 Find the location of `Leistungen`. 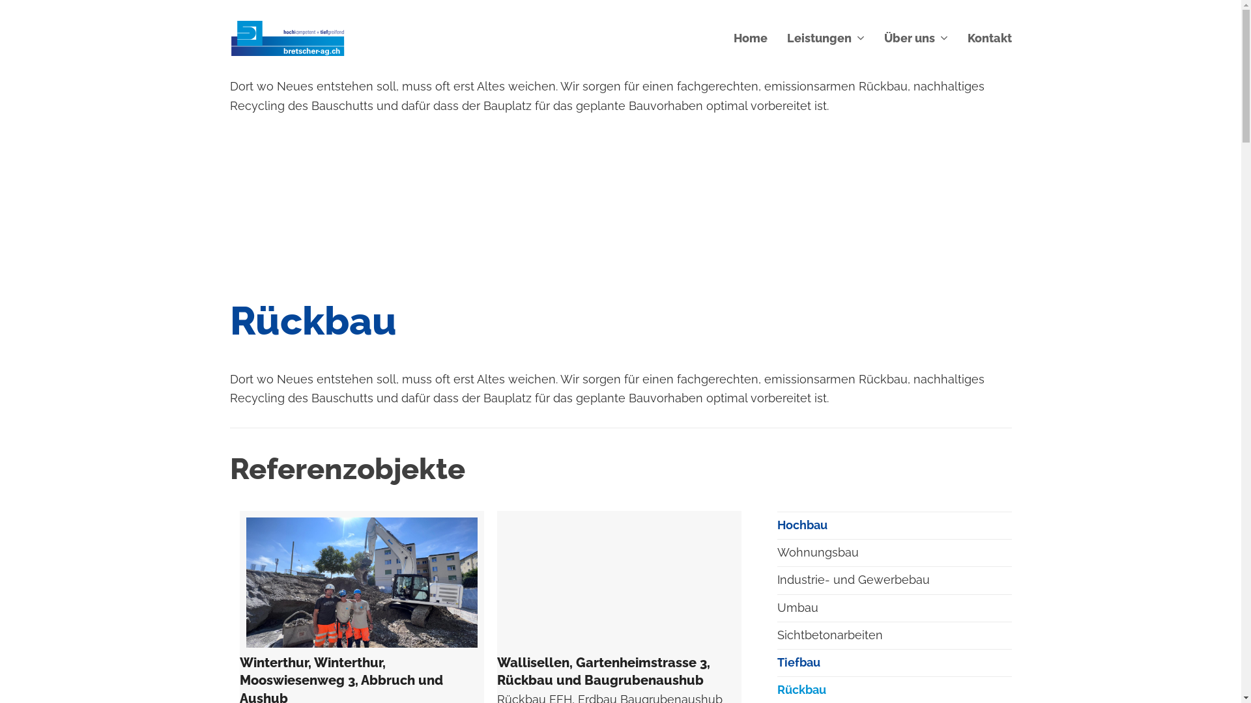

Leistungen is located at coordinates (825, 38).